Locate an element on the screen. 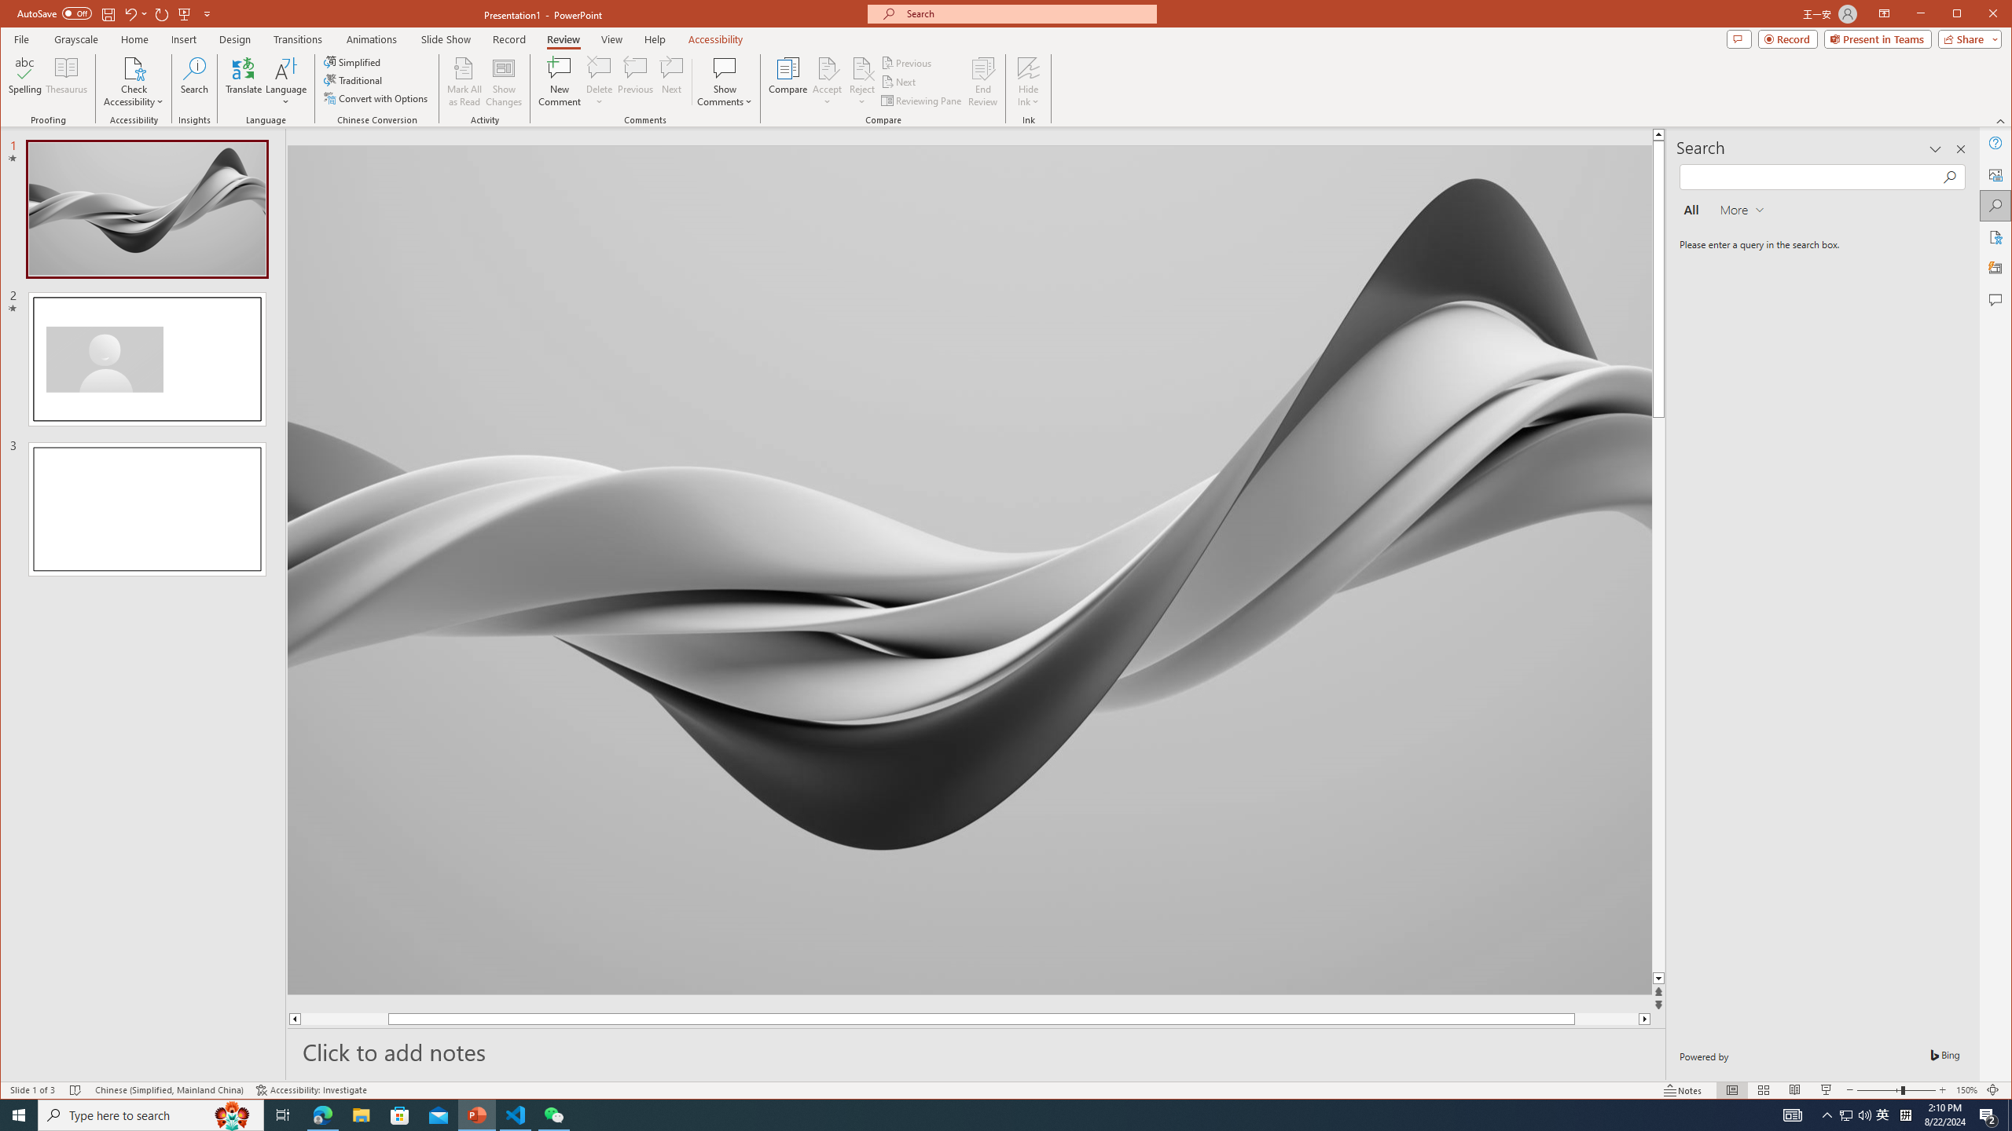 The height and width of the screenshot is (1131, 2012). Compare is located at coordinates (788, 82).